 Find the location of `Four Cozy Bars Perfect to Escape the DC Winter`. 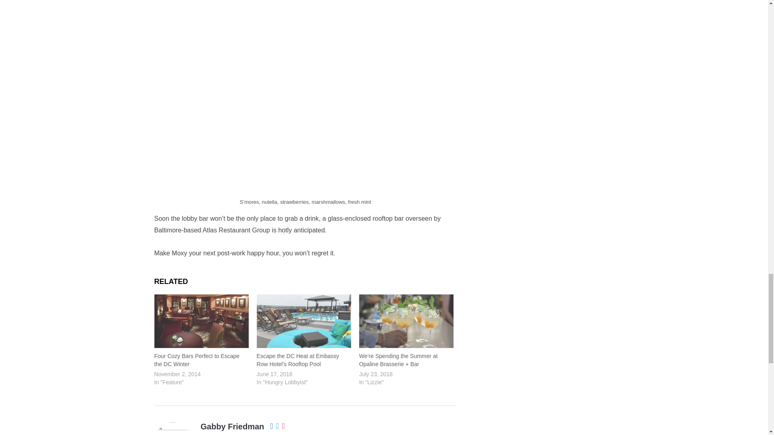

Four Cozy Bars Perfect to Escape the DC Winter is located at coordinates (197, 360).